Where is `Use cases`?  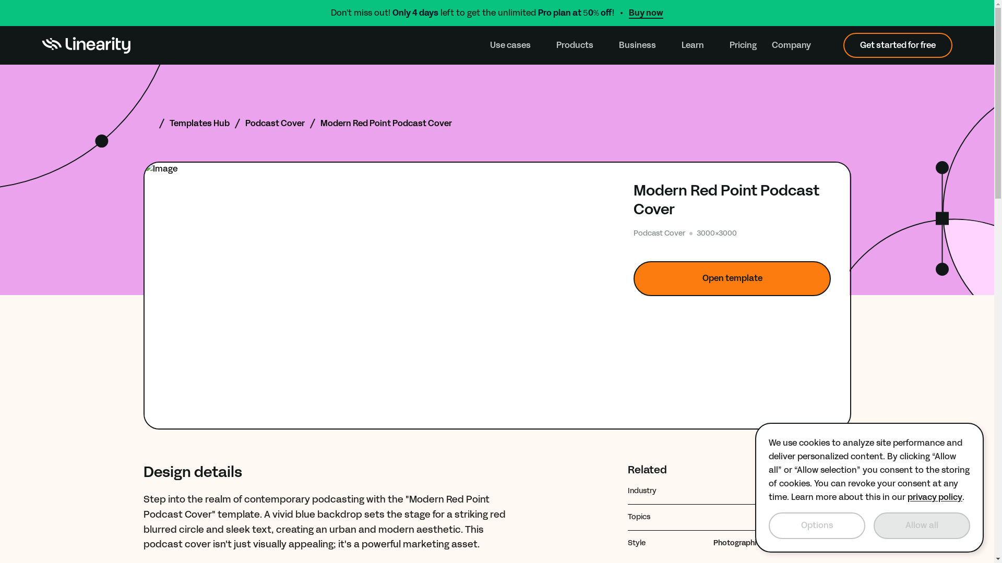 Use cases is located at coordinates (515, 45).